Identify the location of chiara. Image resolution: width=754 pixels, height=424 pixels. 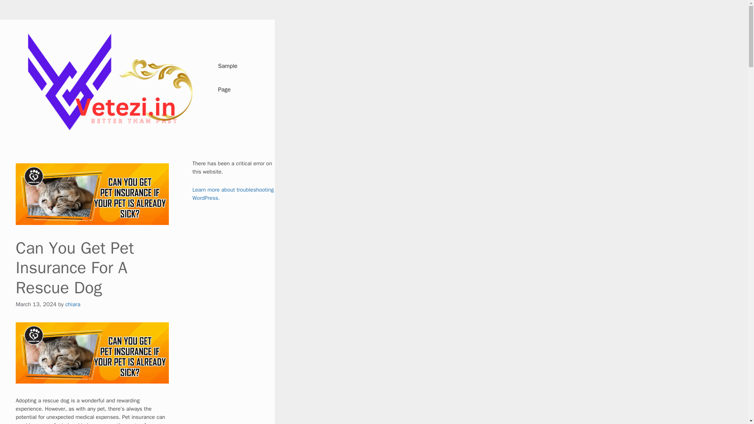
(72, 304).